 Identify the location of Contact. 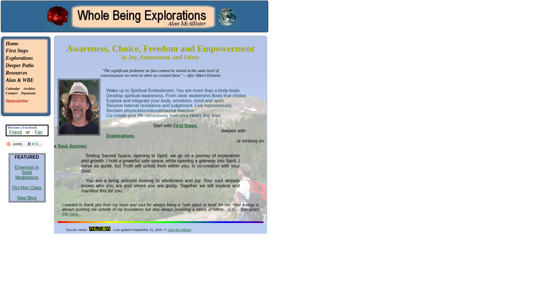
(11, 92).